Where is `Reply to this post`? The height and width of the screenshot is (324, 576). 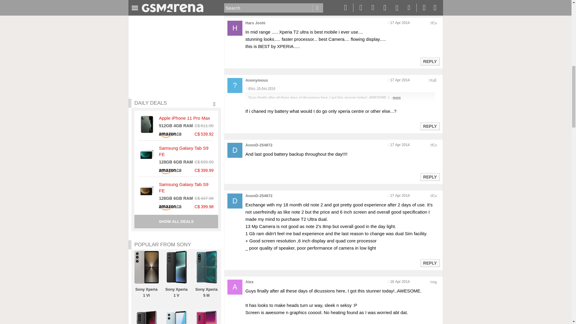 Reply to this post is located at coordinates (430, 61).